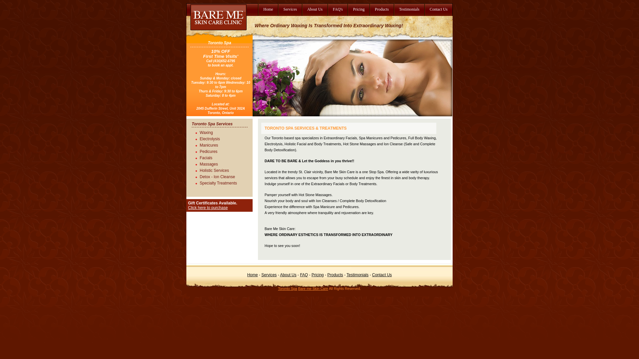 The height and width of the screenshot is (359, 639). What do you see at coordinates (268, 10) in the screenshot?
I see `Home` at bounding box center [268, 10].